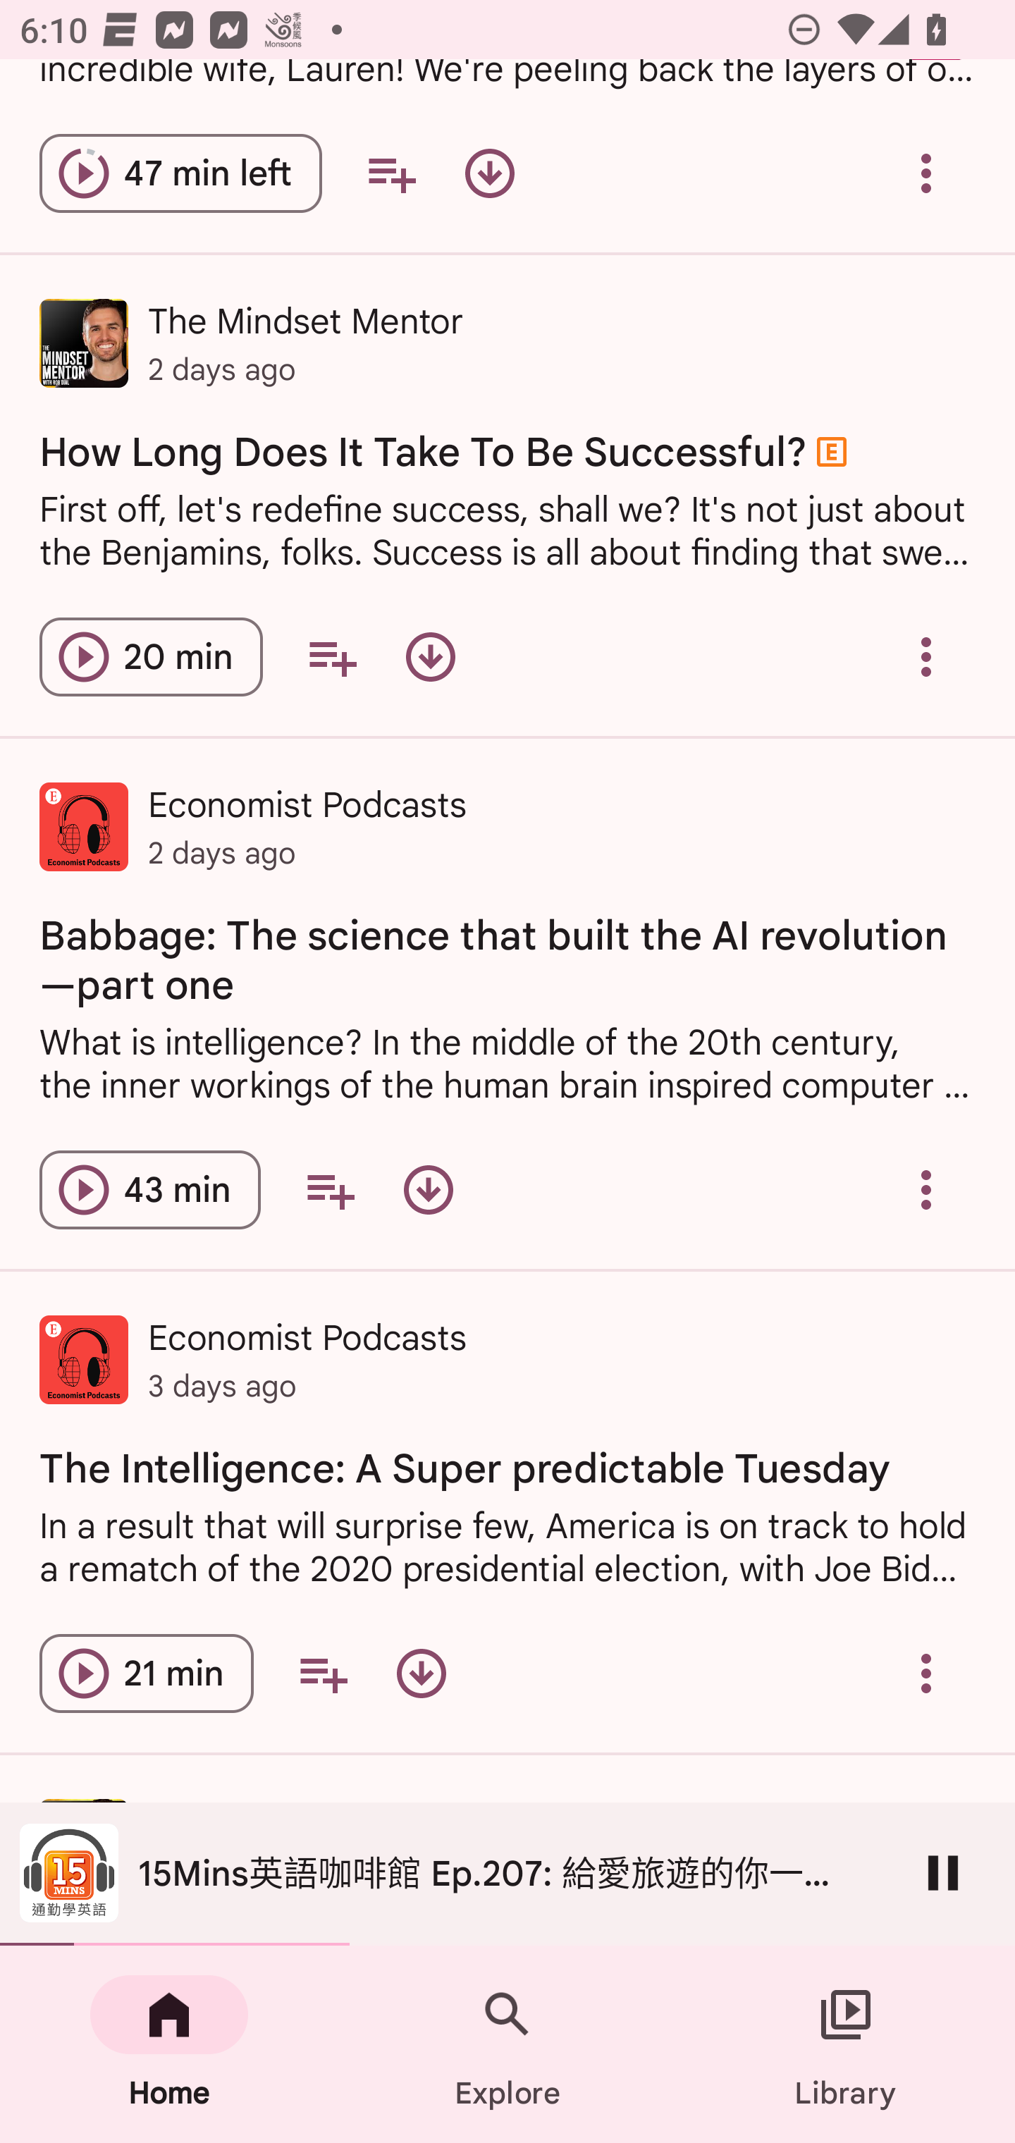 This screenshot has width=1015, height=2143. I want to click on Pause, so click(943, 1872).